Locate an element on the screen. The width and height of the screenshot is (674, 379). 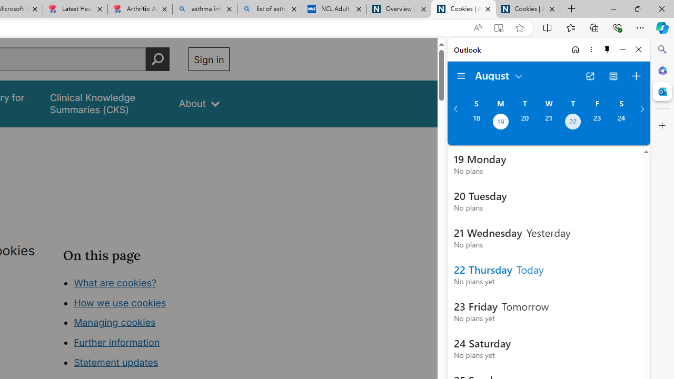
Enter Immersive Reader (F9) is located at coordinates (498, 28).